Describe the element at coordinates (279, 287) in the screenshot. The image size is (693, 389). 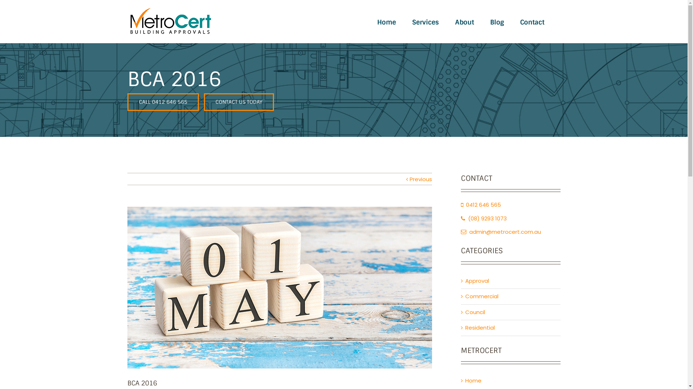
I see `View Larger Image` at that location.